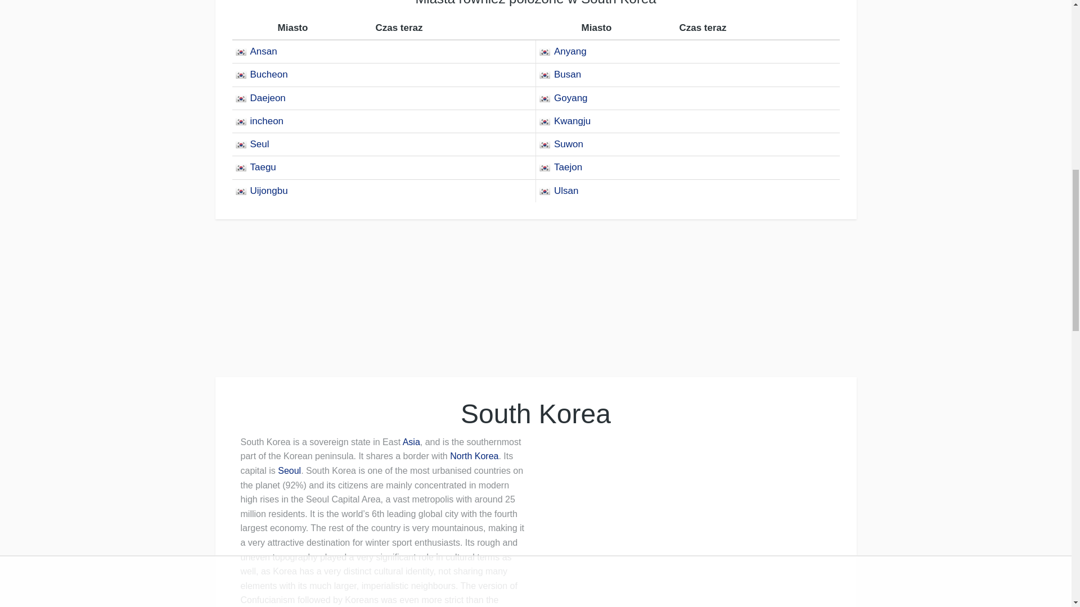 The height and width of the screenshot is (607, 1080). Describe the element at coordinates (566, 121) in the screenshot. I see `Kwangju` at that location.